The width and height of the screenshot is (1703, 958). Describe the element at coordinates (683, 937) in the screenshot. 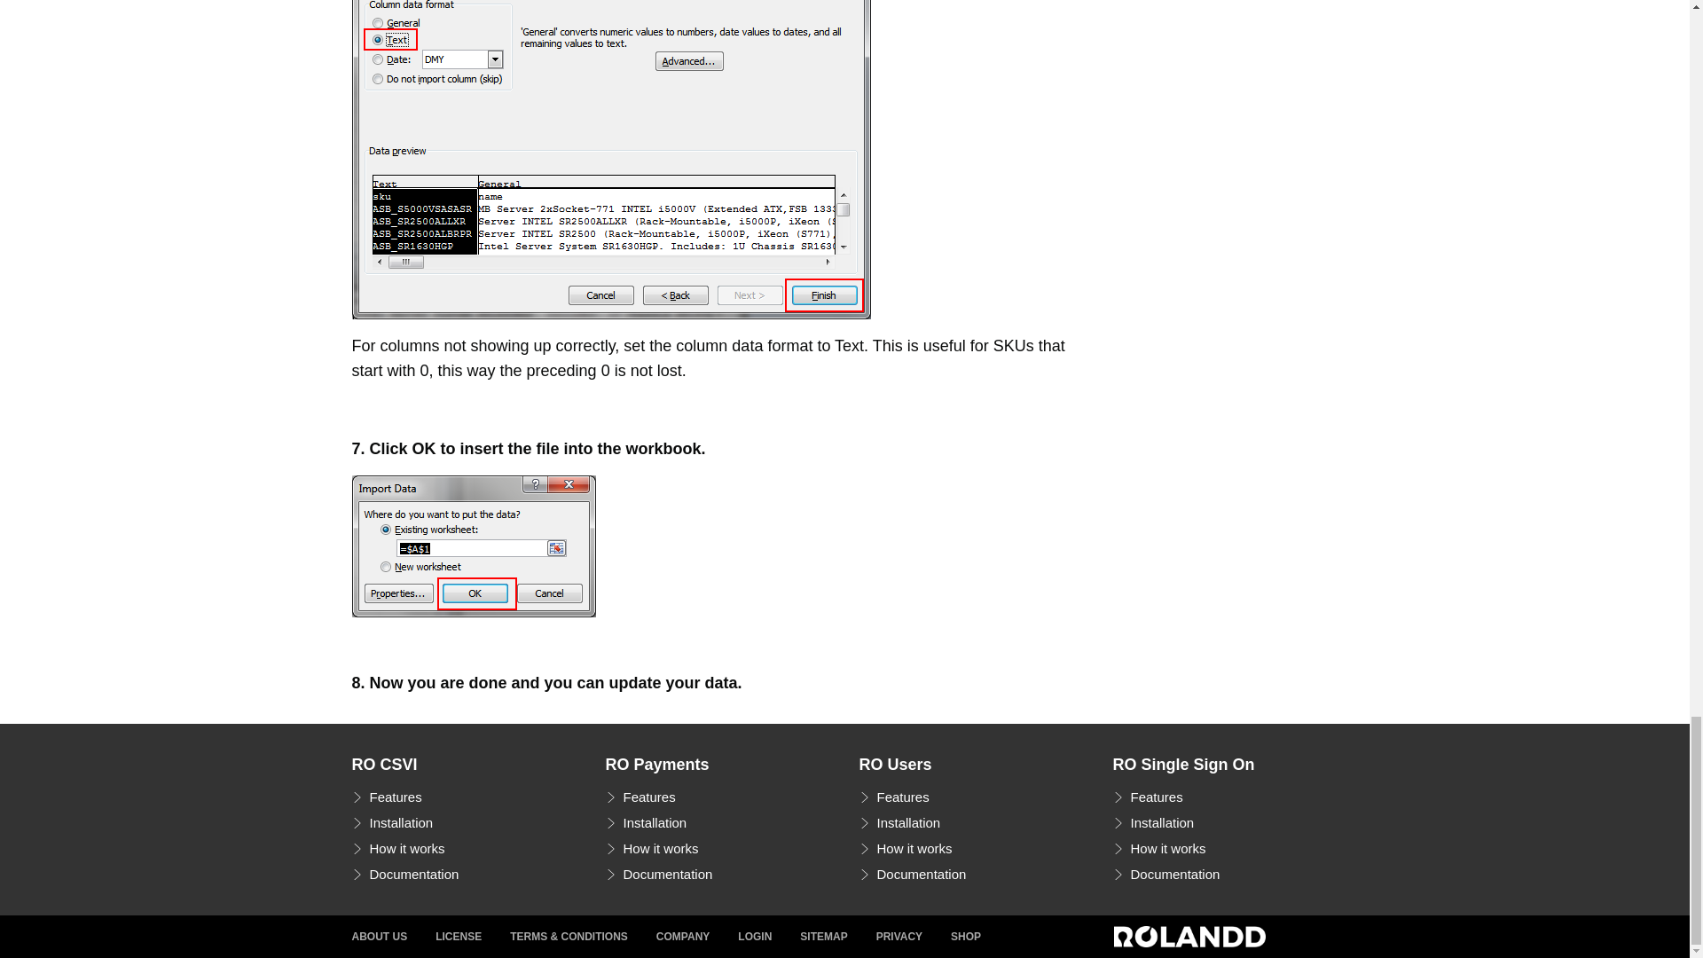

I see `COMPANY` at that location.